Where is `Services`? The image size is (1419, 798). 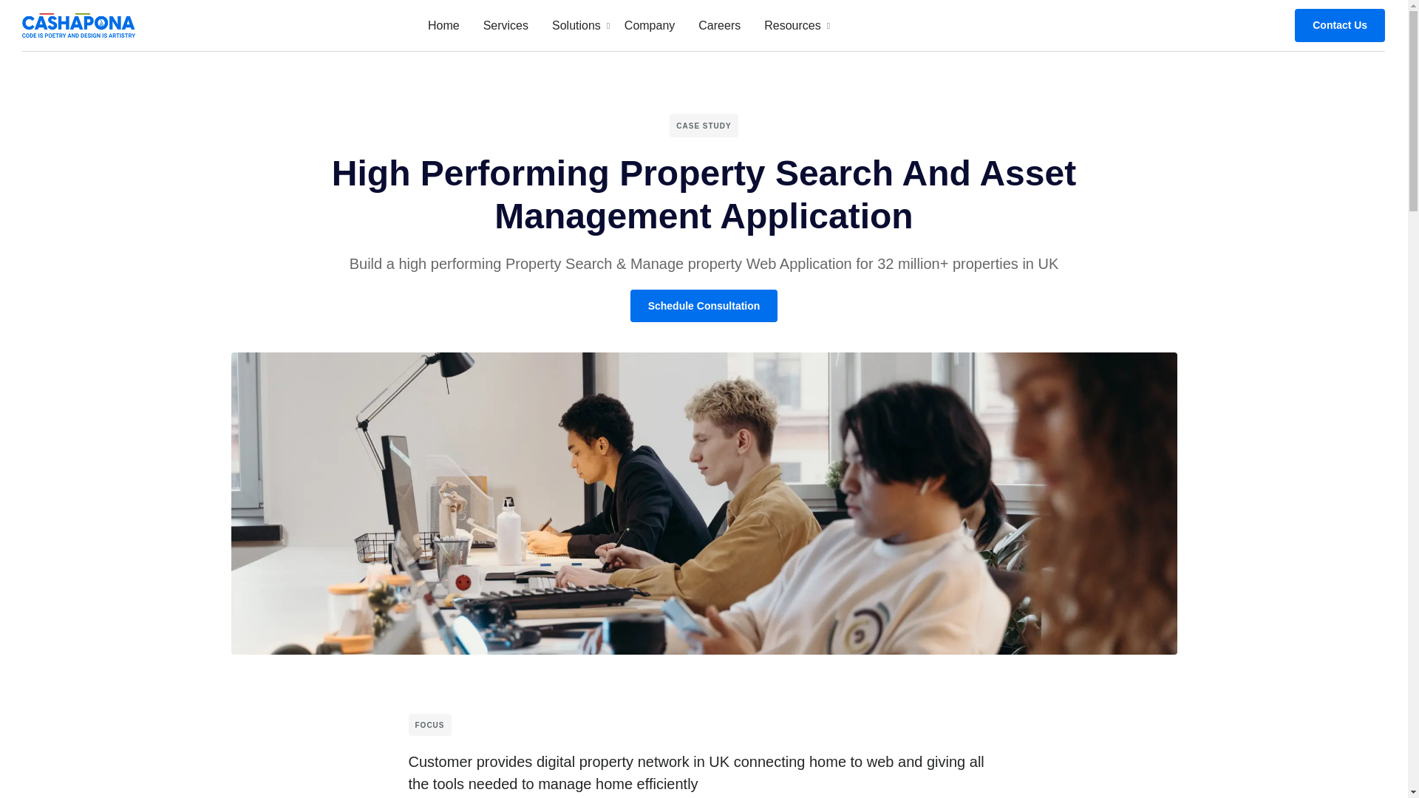
Services is located at coordinates (506, 25).